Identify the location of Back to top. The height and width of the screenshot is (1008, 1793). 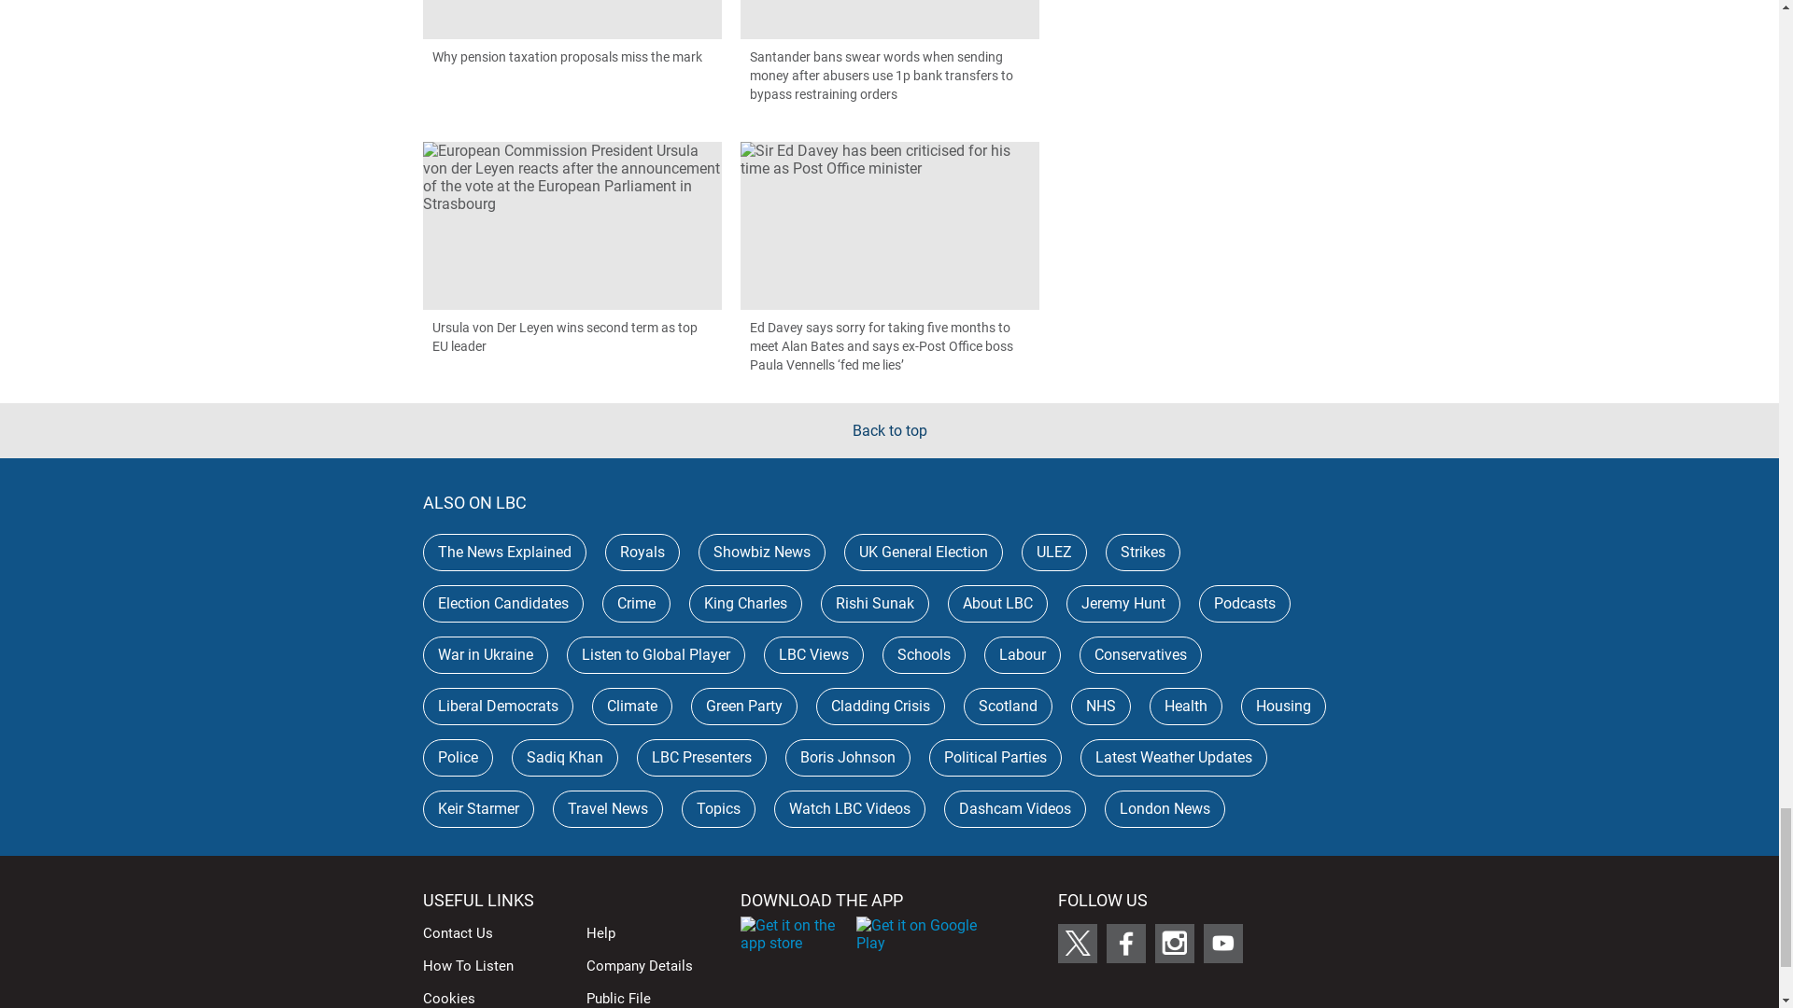
(889, 430).